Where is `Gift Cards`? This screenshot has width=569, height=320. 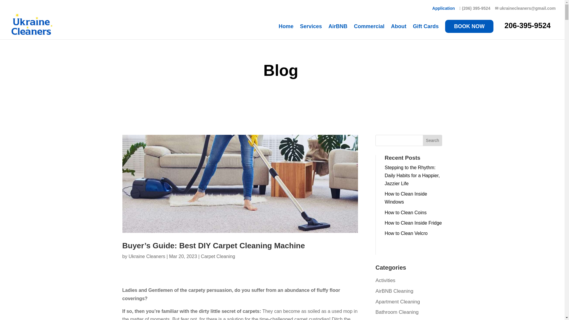
Gift Cards is located at coordinates (426, 32).